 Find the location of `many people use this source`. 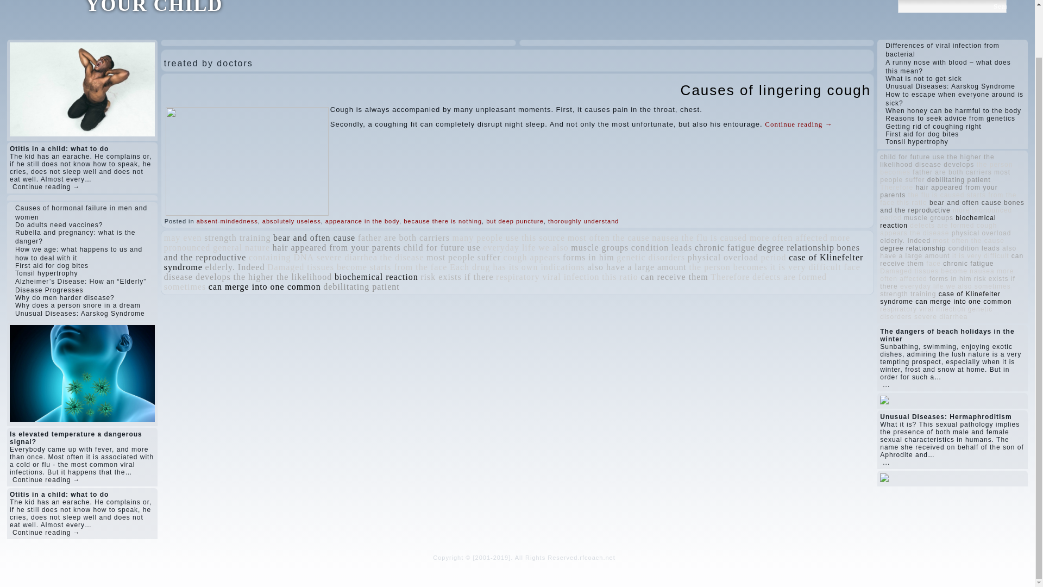

many people use this source is located at coordinates (508, 238).